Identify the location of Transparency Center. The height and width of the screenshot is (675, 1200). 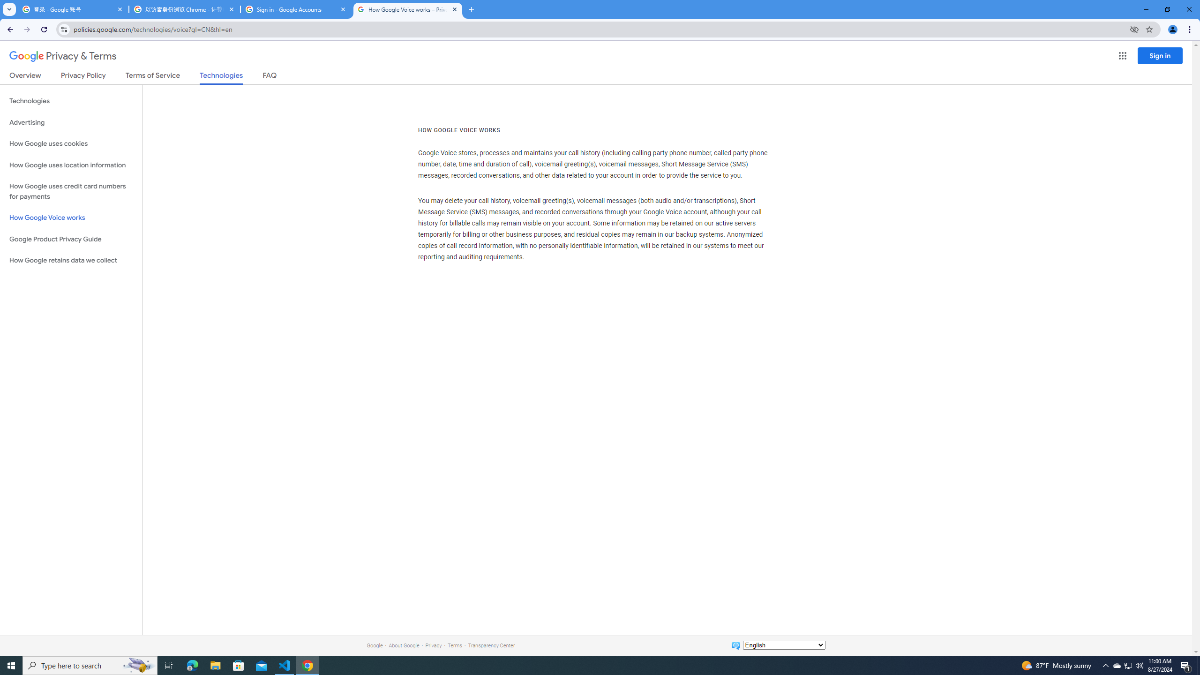
(491, 645).